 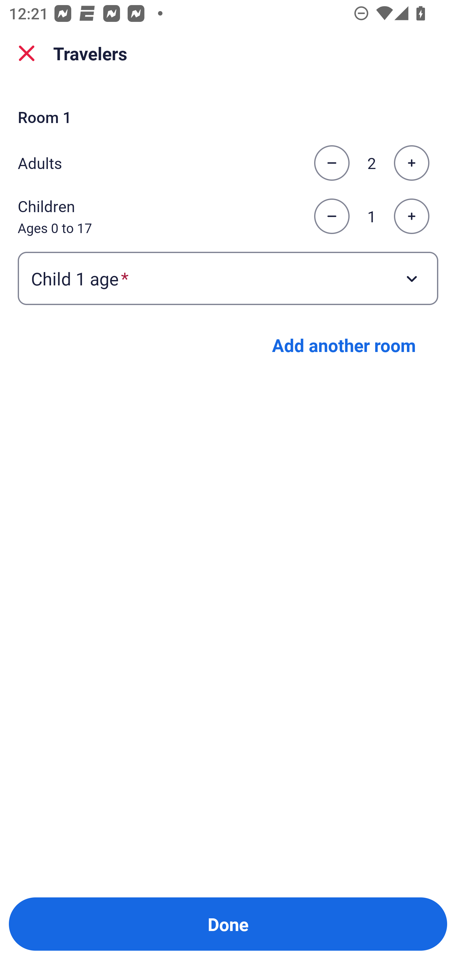 What do you see at coordinates (228, 924) in the screenshot?
I see `Done` at bounding box center [228, 924].